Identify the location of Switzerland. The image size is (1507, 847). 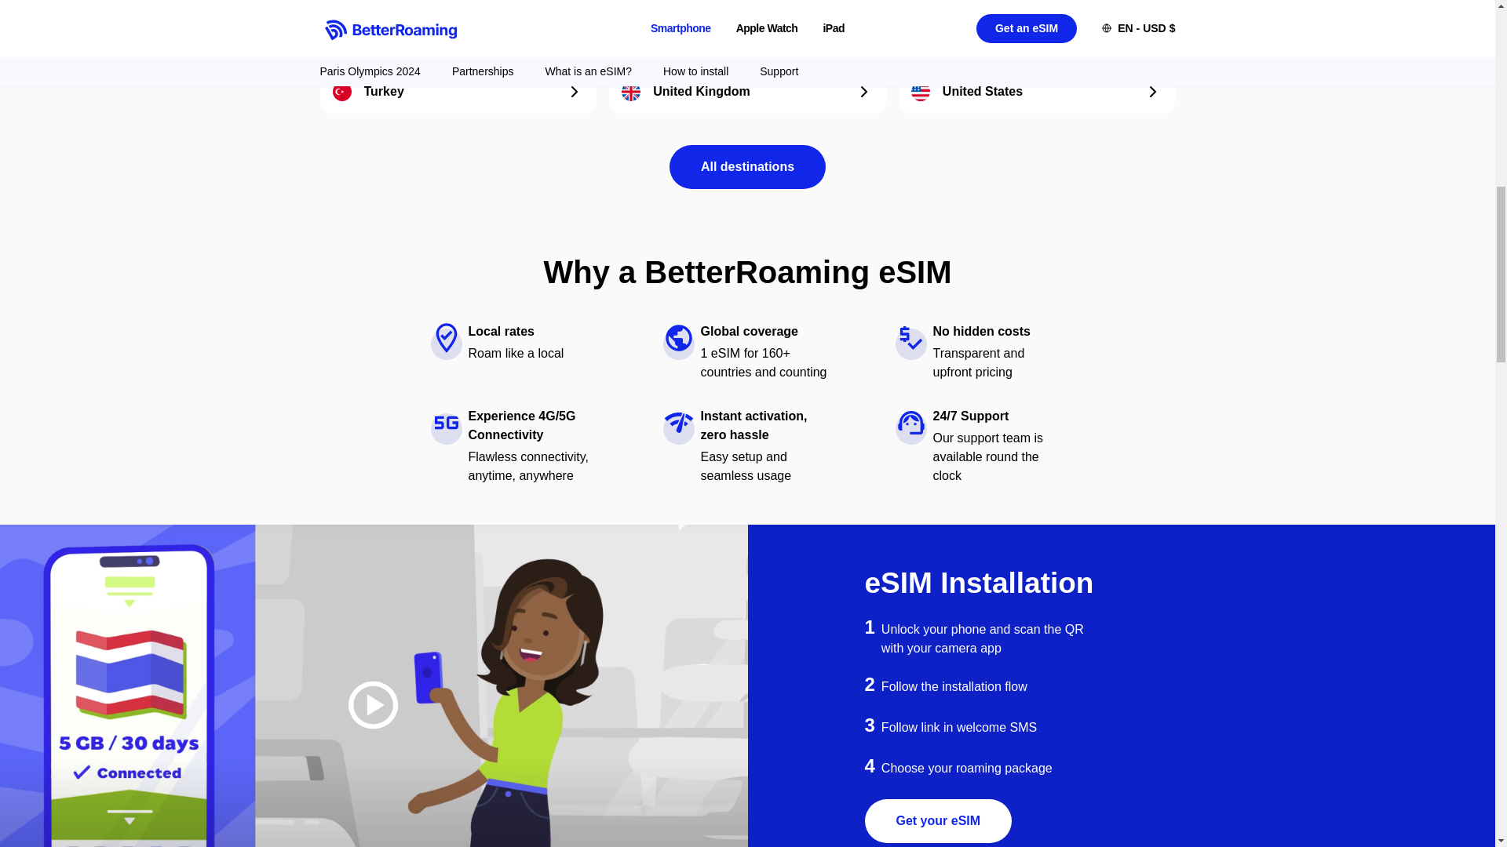
(747, 35).